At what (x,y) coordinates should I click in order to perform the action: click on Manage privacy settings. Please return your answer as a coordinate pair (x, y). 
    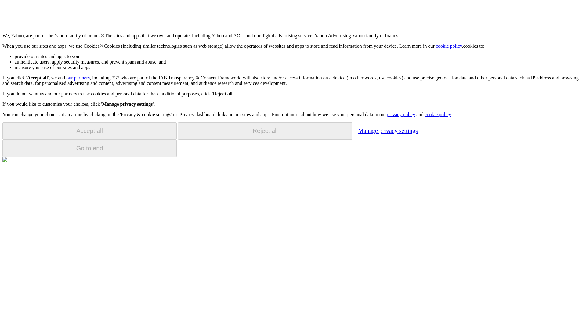
    Looking at the image, I should click on (388, 130).